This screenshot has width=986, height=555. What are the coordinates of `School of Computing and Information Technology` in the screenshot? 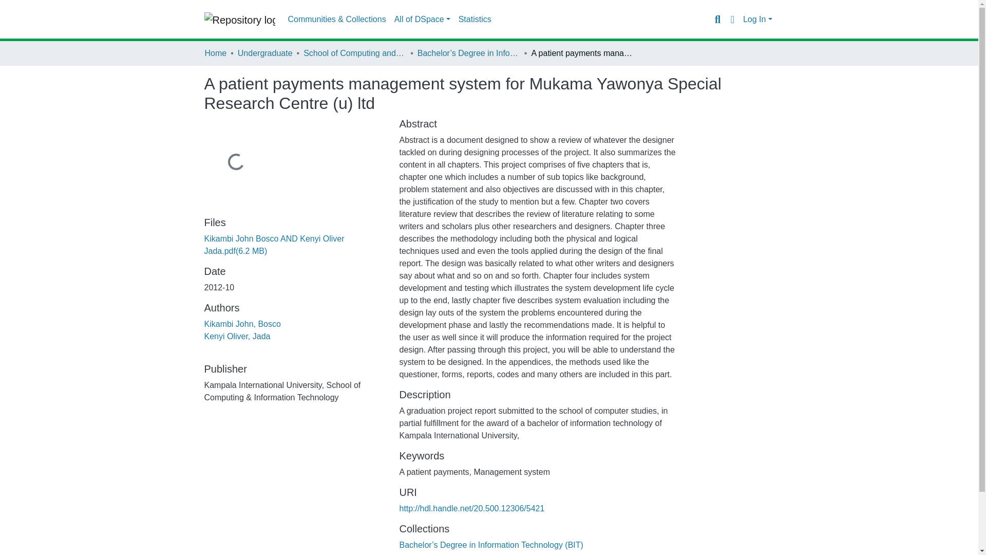 It's located at (355, 53).